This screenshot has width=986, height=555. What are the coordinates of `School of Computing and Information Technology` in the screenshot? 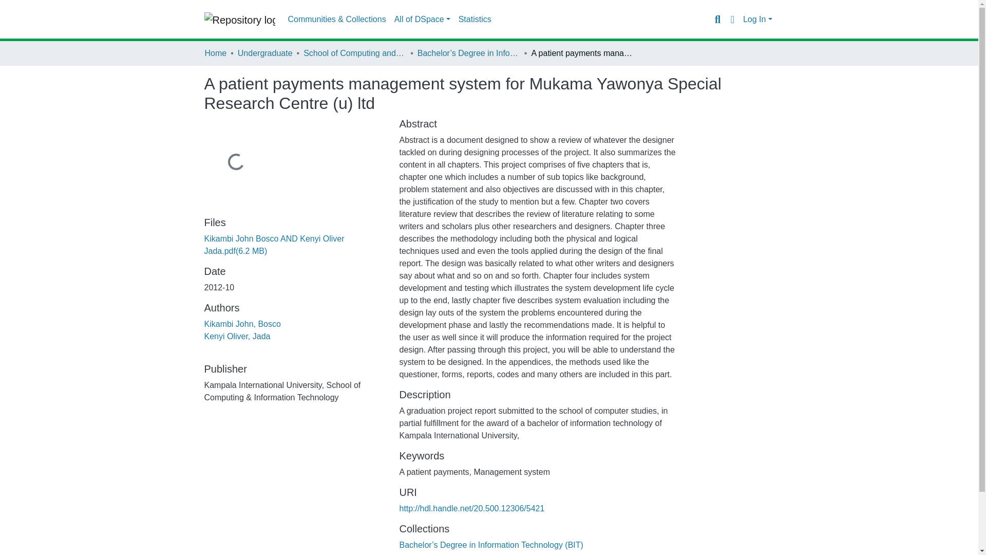 It's located at (355, 53).